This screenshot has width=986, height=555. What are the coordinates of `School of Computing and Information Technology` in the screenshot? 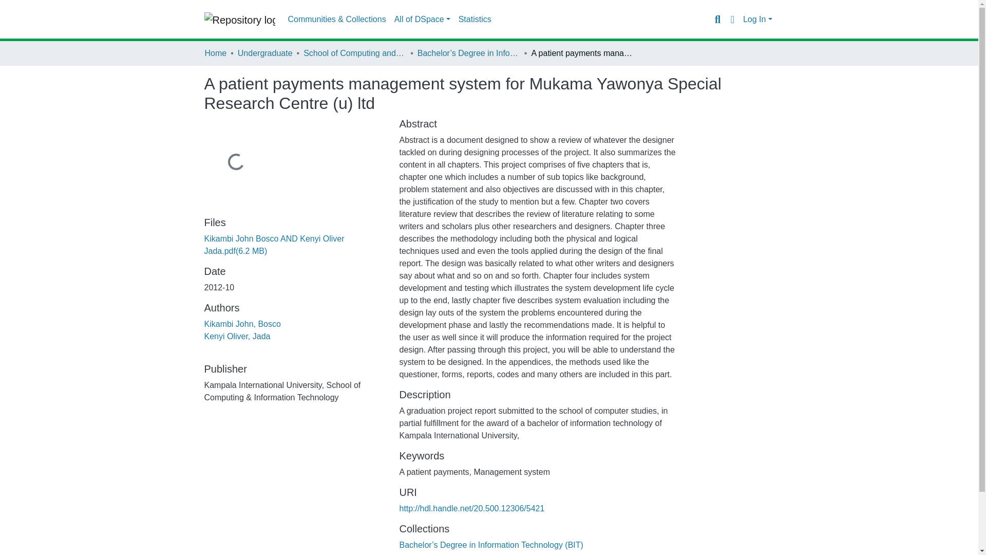 It's located at (355, 53).